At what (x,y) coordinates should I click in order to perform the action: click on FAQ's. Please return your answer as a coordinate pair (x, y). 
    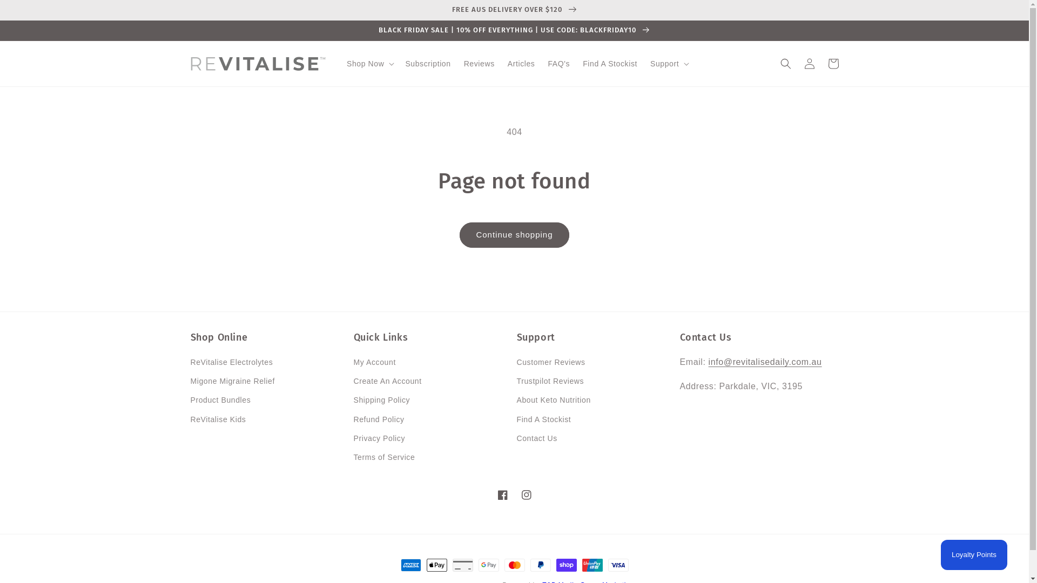
    Looking at the image, I should click on (558, 64).